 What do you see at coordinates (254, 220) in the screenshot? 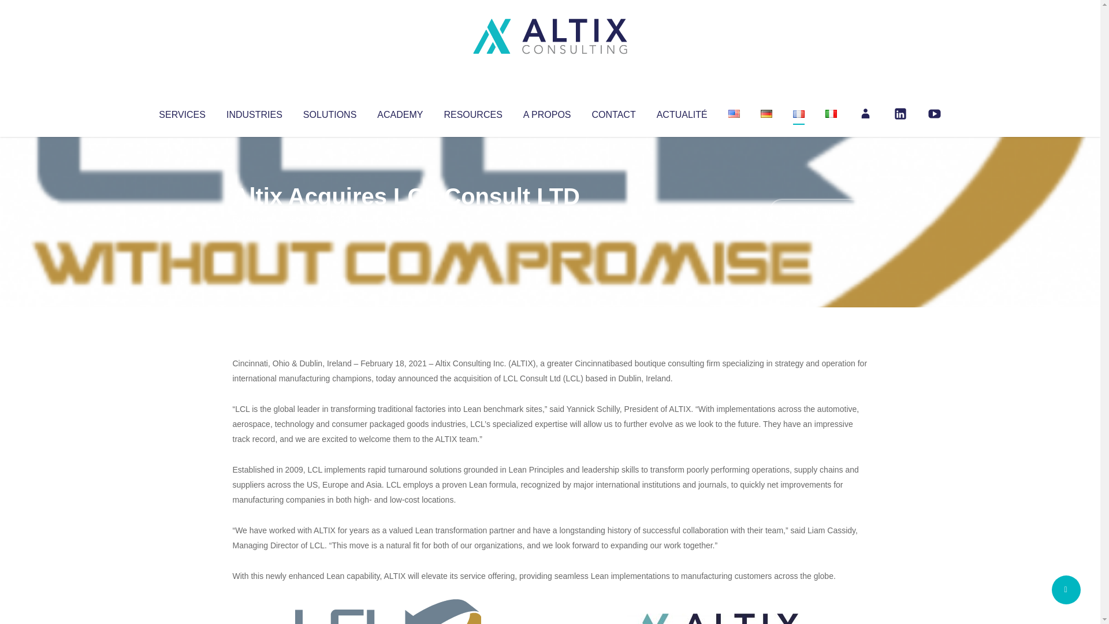
I see `Articles par Altix` at bounding box center [254, 220].